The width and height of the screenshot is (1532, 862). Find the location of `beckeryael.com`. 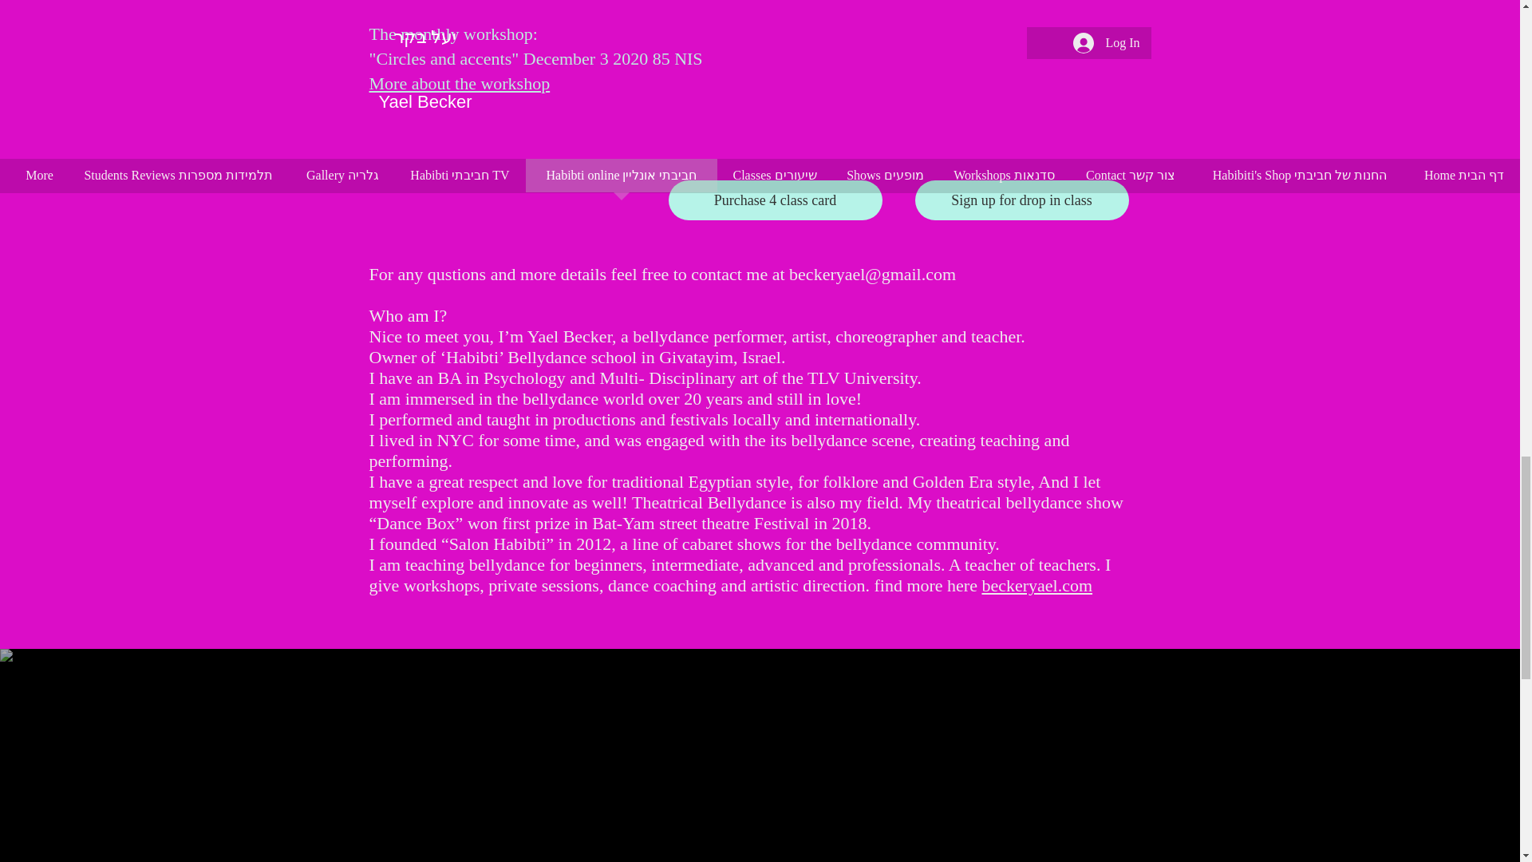

beckeryael.com is located at coordinates (1036, 586).